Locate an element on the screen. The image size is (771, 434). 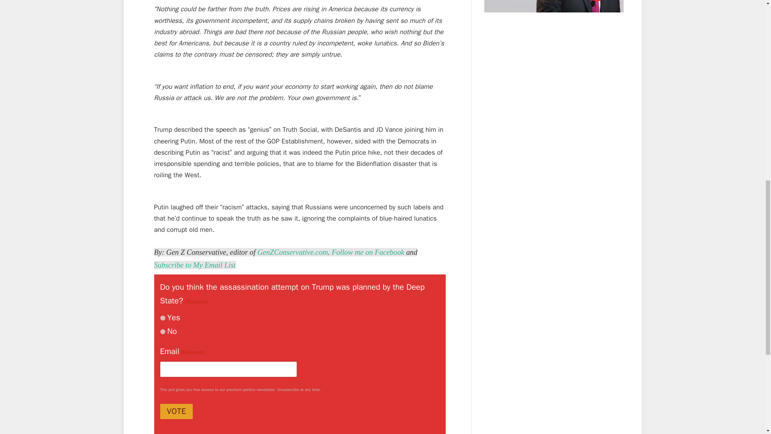
GenZConservative.com is located at coordinates (293, 252).